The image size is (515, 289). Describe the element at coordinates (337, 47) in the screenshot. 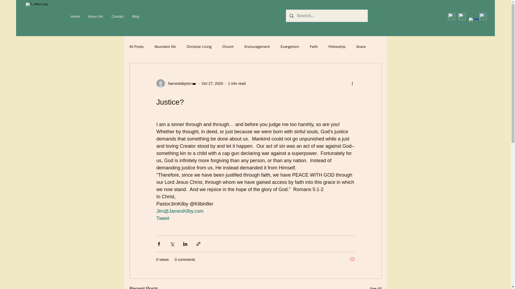

I see `Fellowship` at that location.